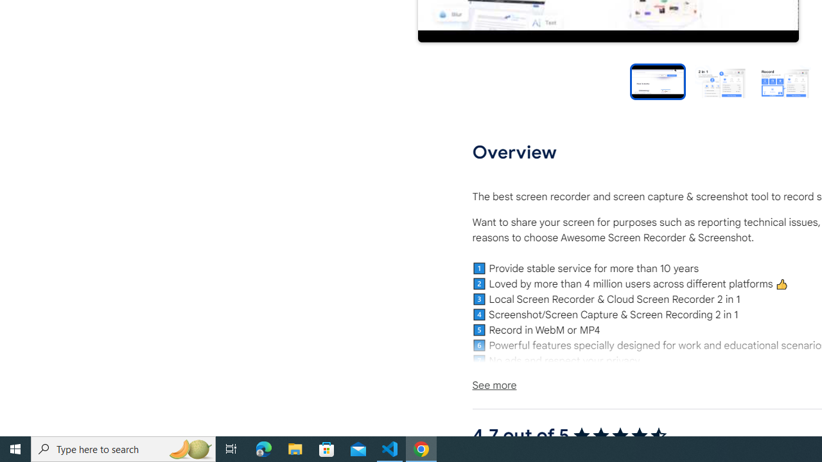 This screenshot has height=462, width=822. Describe the element at coordinates (619, 435) in the screenshot. I see `4.7 out of 5 stars` at that location.